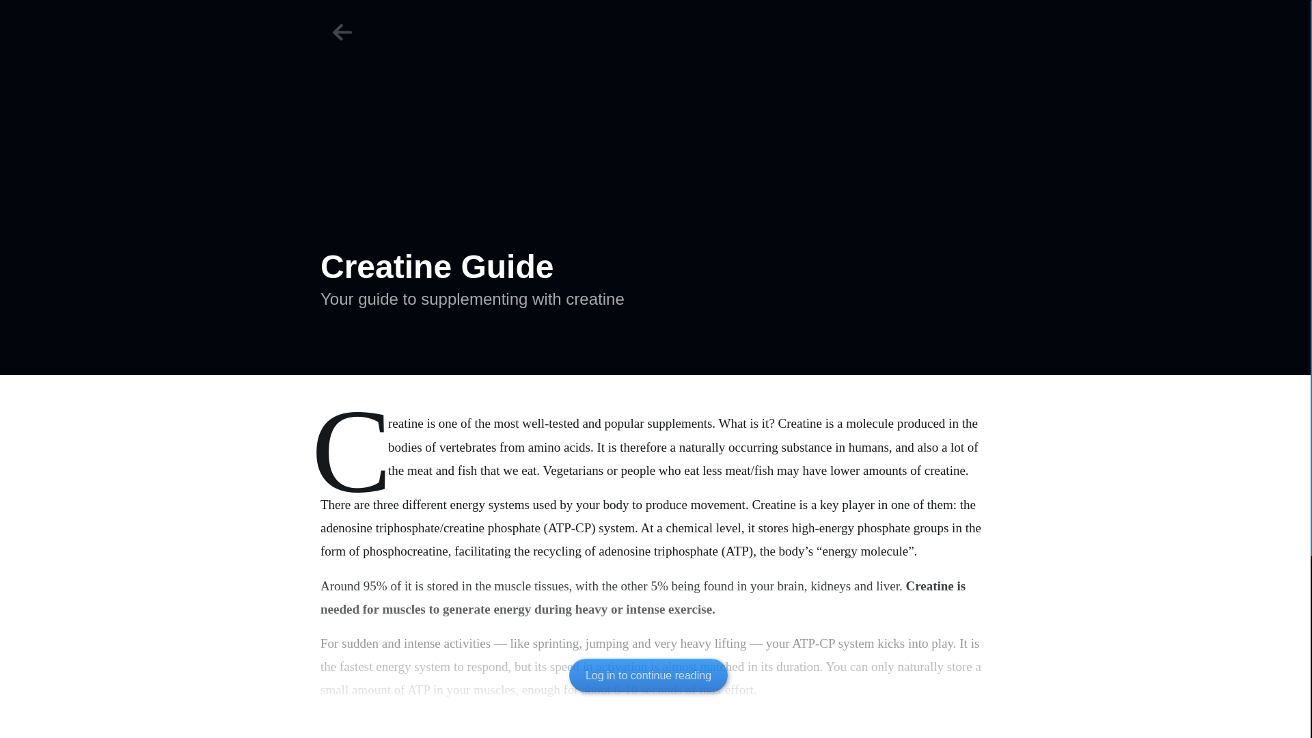 The height and width of the screenshot is (738, 1312). I want to click on Log in to continue reading, so click(648, 675).